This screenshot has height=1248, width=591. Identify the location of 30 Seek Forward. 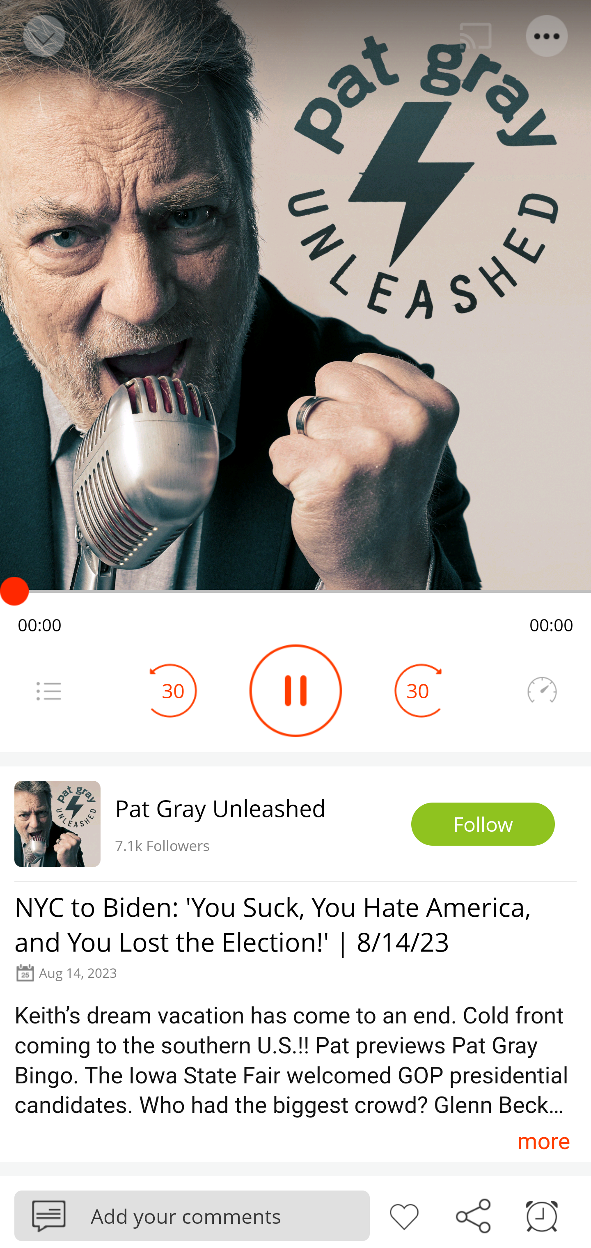
(418, 691).